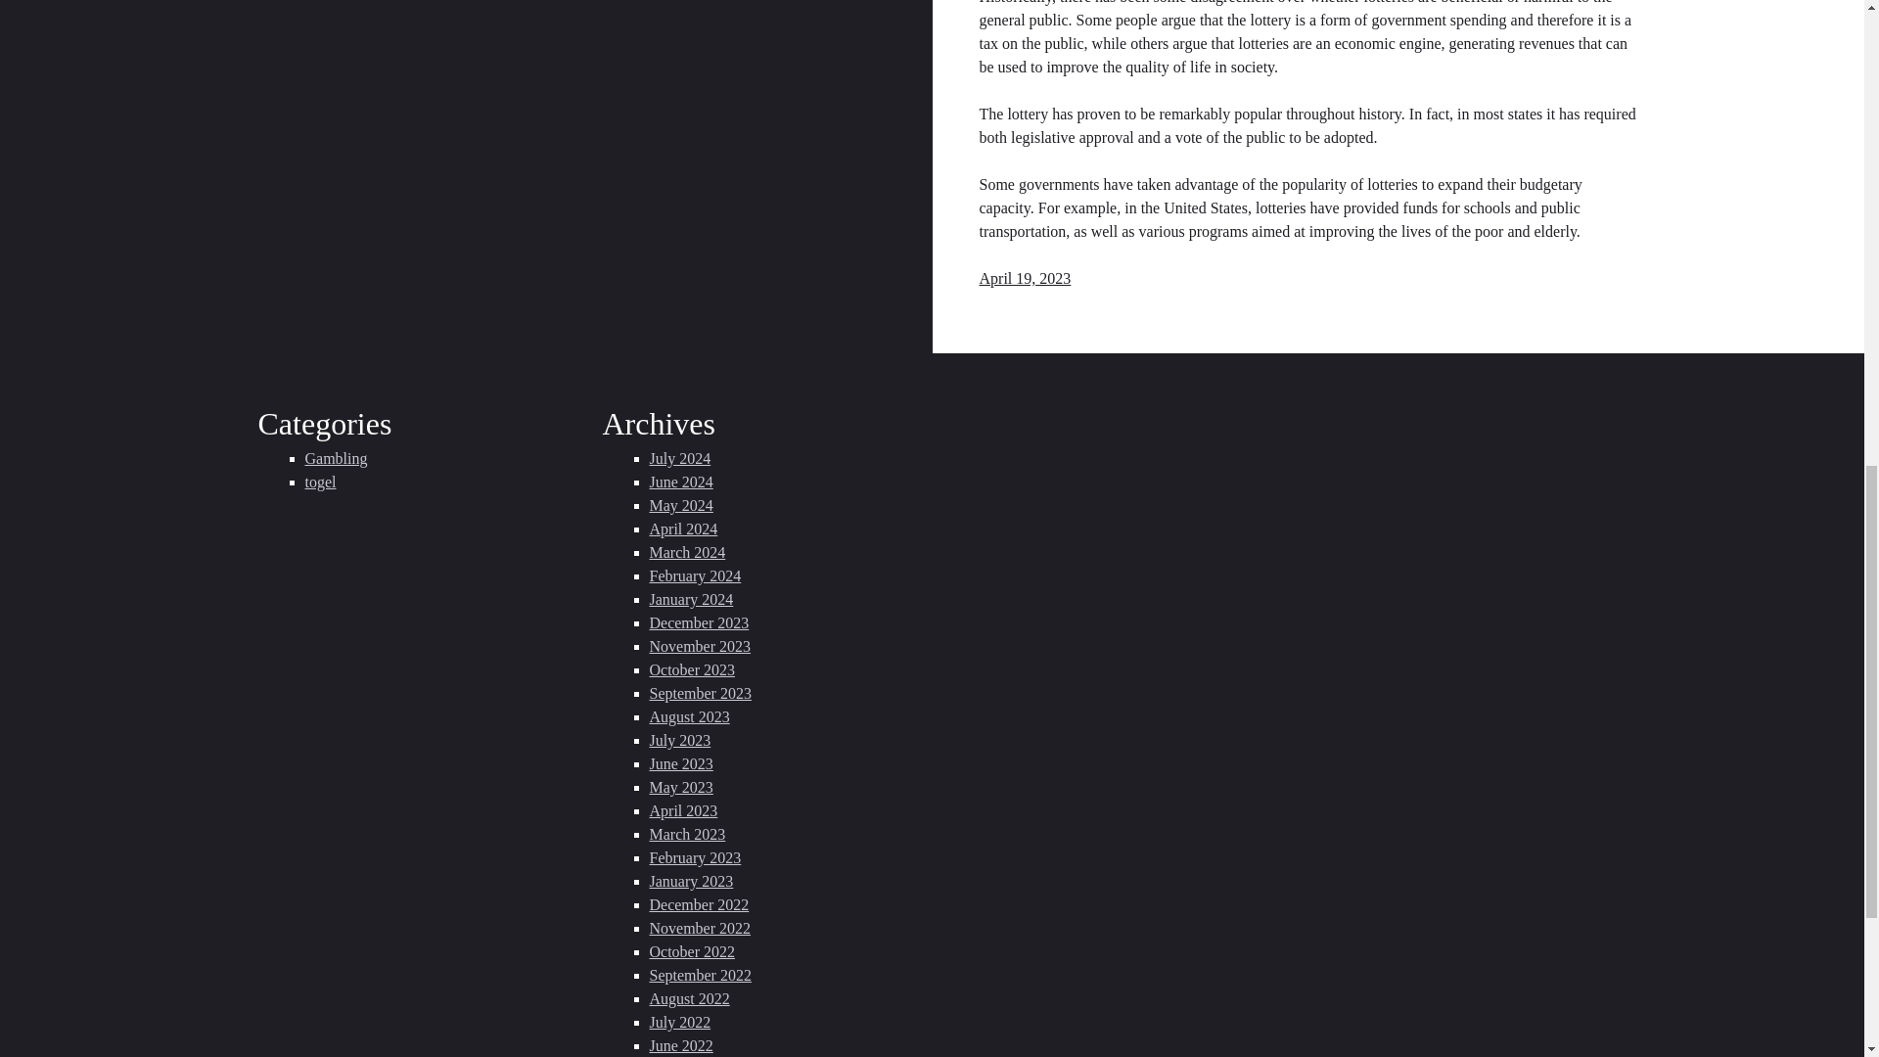  I want to click on June 2024, so click(681, 482).